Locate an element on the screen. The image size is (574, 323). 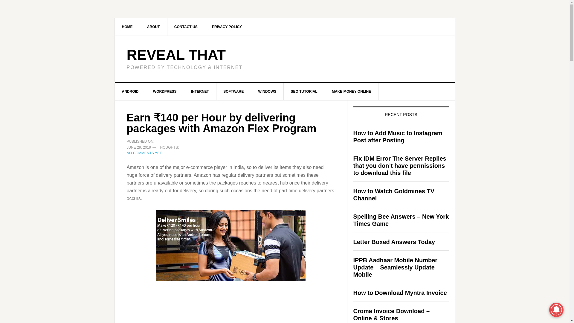
Advertisement is located at coordinates (231, 303).